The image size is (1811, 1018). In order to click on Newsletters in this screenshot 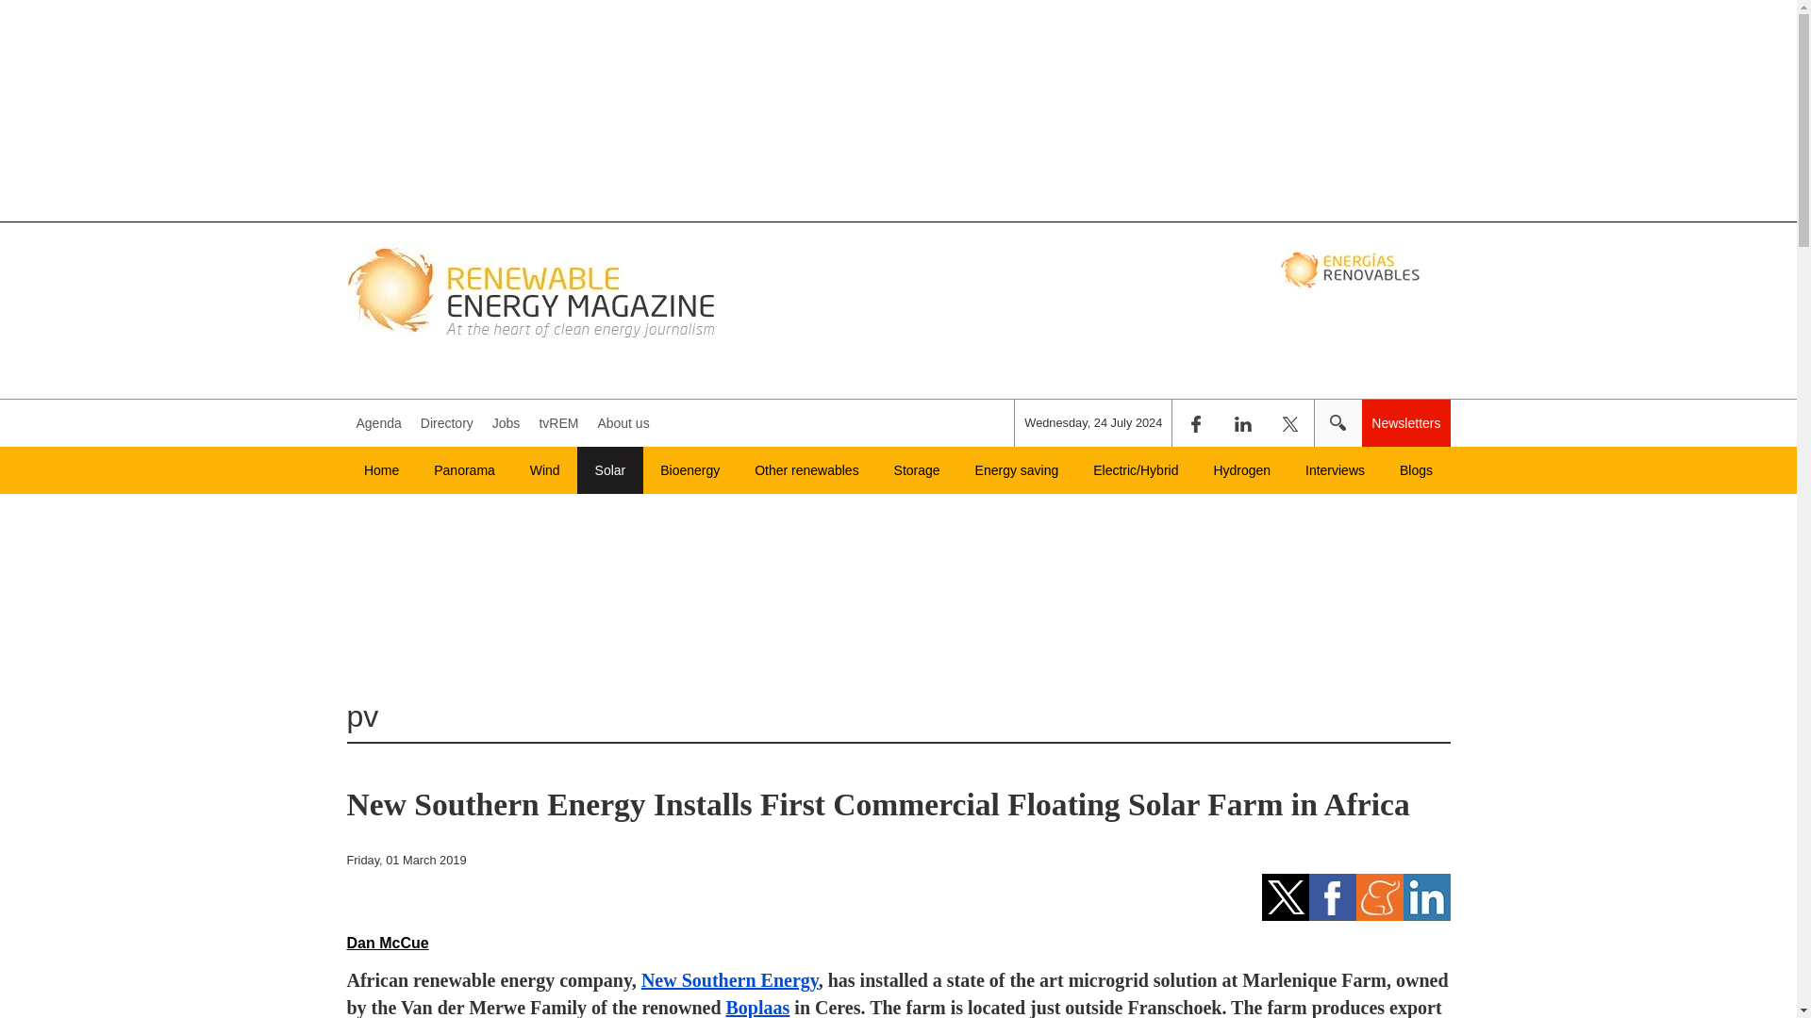, I will do `click(1405, 423)`.